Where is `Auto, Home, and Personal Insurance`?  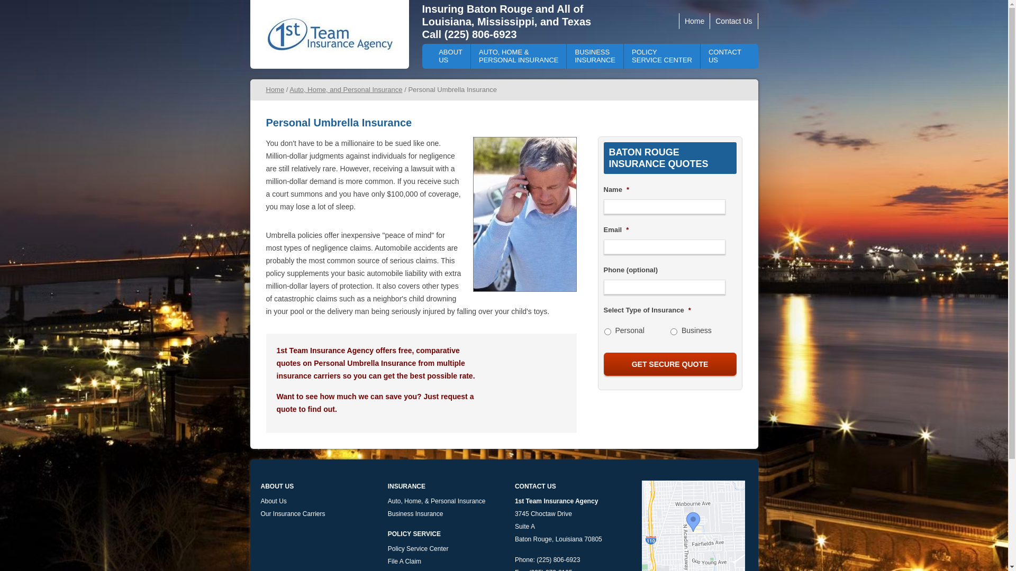
Auto, Home, and Personal Insurance is located at coordinates (346, 90).